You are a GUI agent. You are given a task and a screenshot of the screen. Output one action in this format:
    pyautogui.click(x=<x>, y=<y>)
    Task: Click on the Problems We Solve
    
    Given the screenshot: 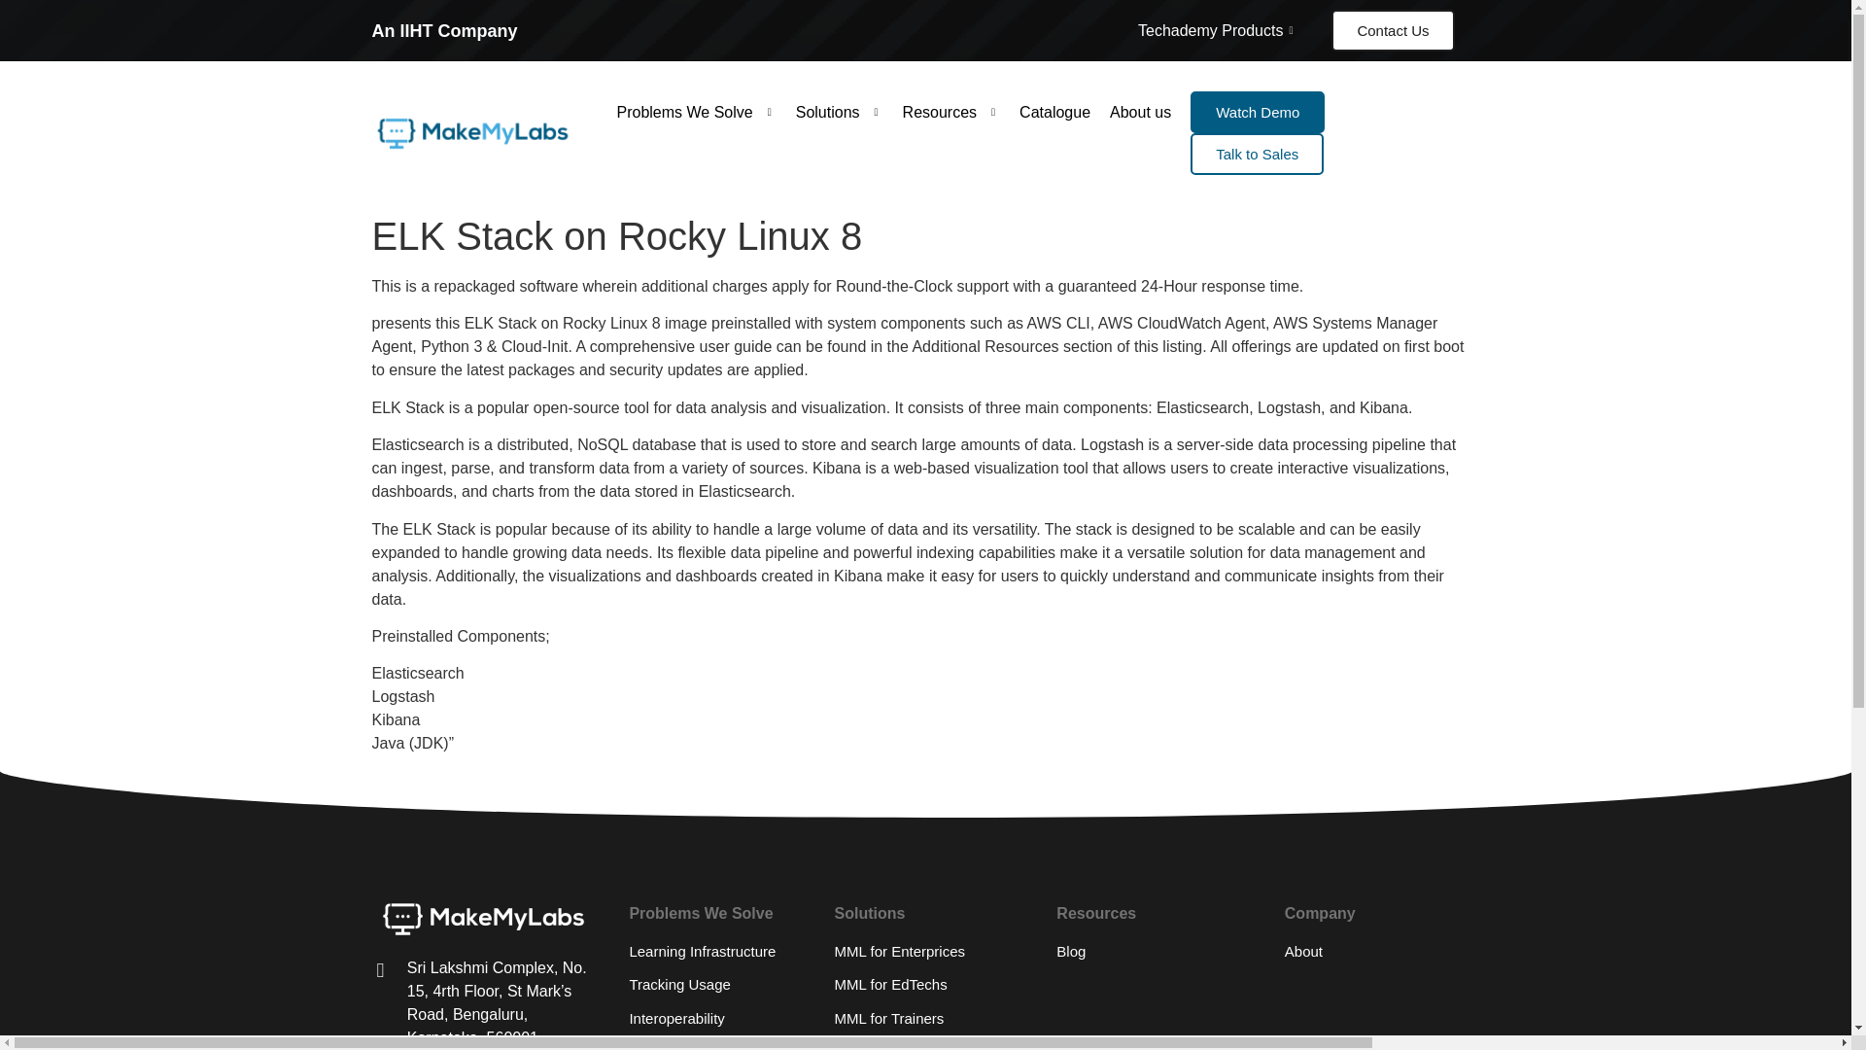 What is the action you would take?
    pyautogui.click(x=696, y=112)
    